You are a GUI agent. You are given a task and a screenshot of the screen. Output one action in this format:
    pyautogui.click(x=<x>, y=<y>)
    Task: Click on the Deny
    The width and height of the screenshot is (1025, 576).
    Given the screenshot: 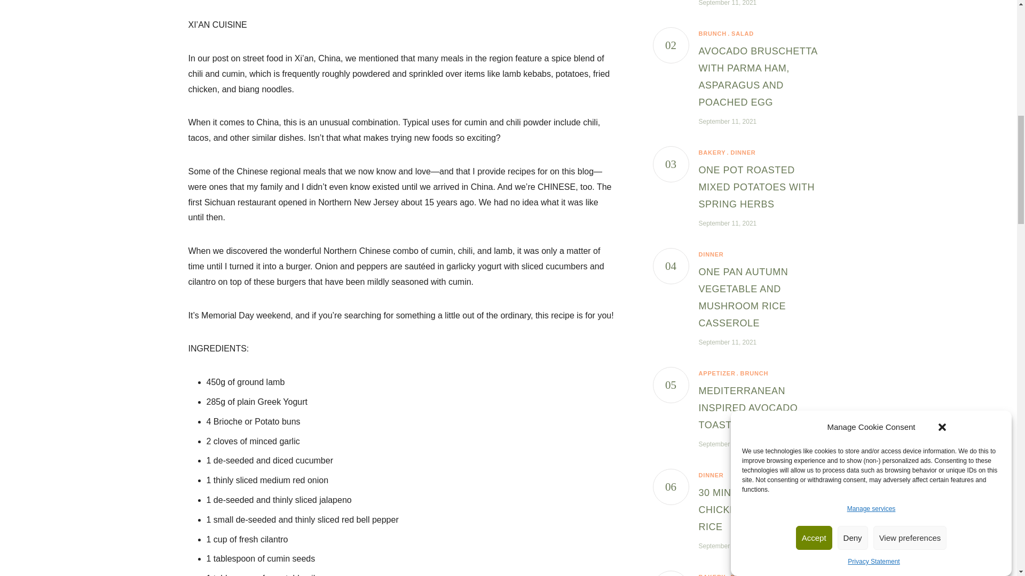 What is the action you would take?
    pyautogui.click(x=853, y=101)
    